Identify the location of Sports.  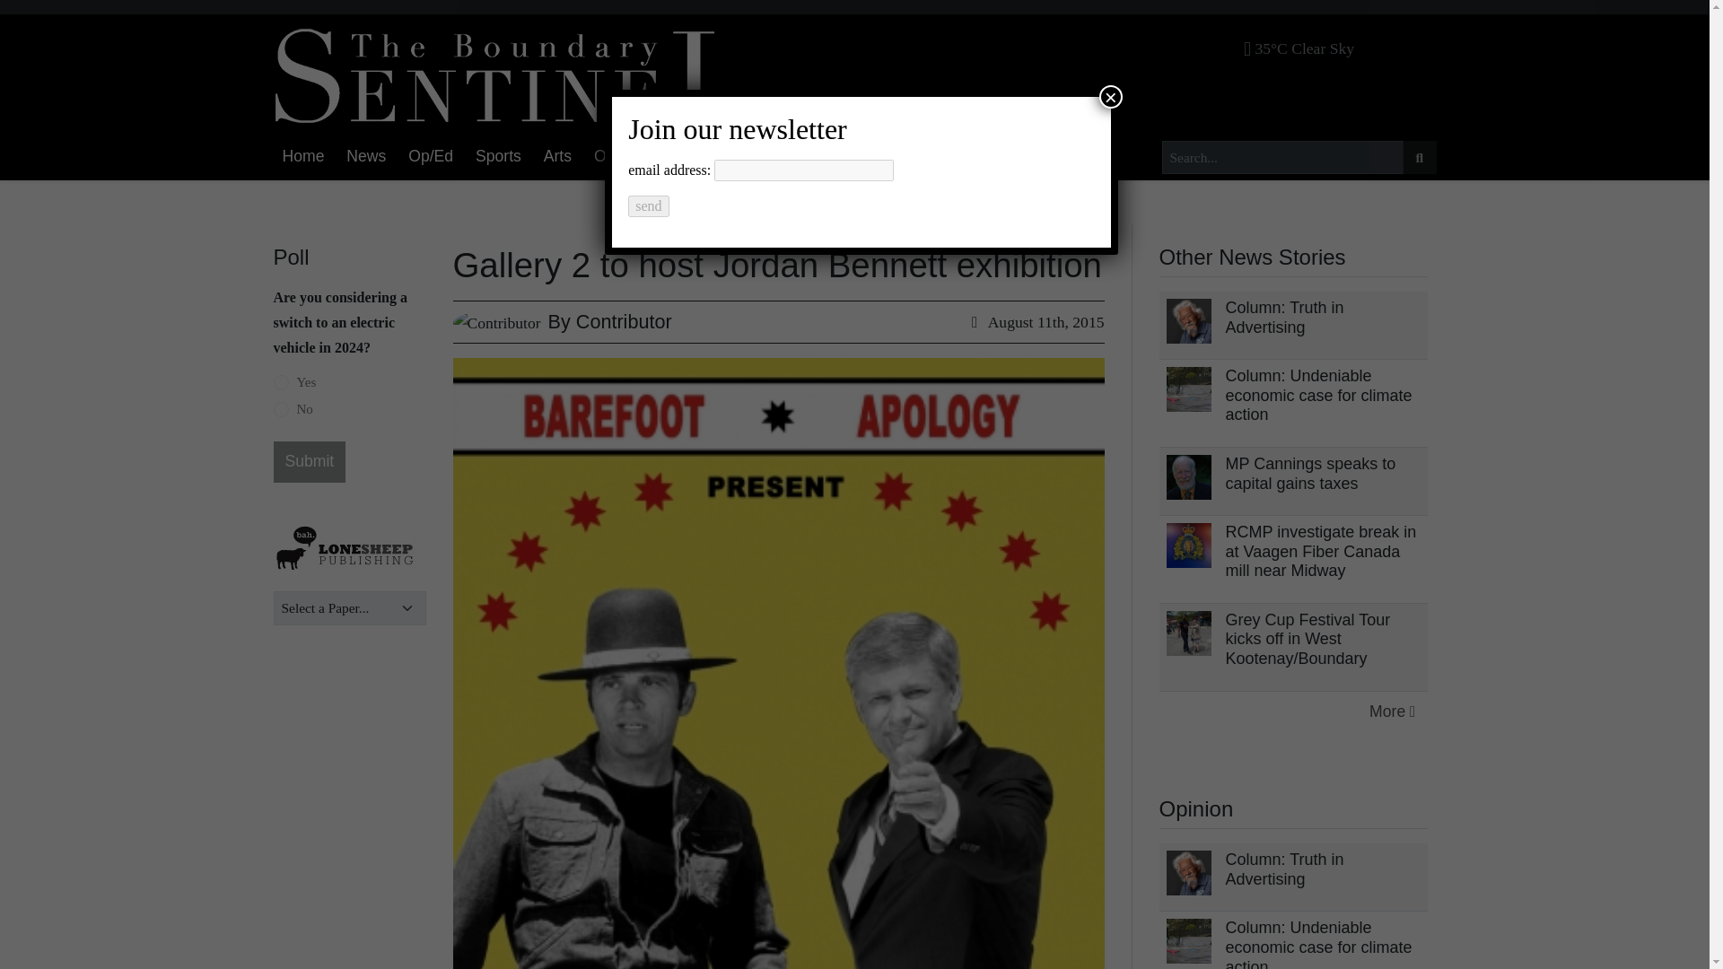
(499, 157).